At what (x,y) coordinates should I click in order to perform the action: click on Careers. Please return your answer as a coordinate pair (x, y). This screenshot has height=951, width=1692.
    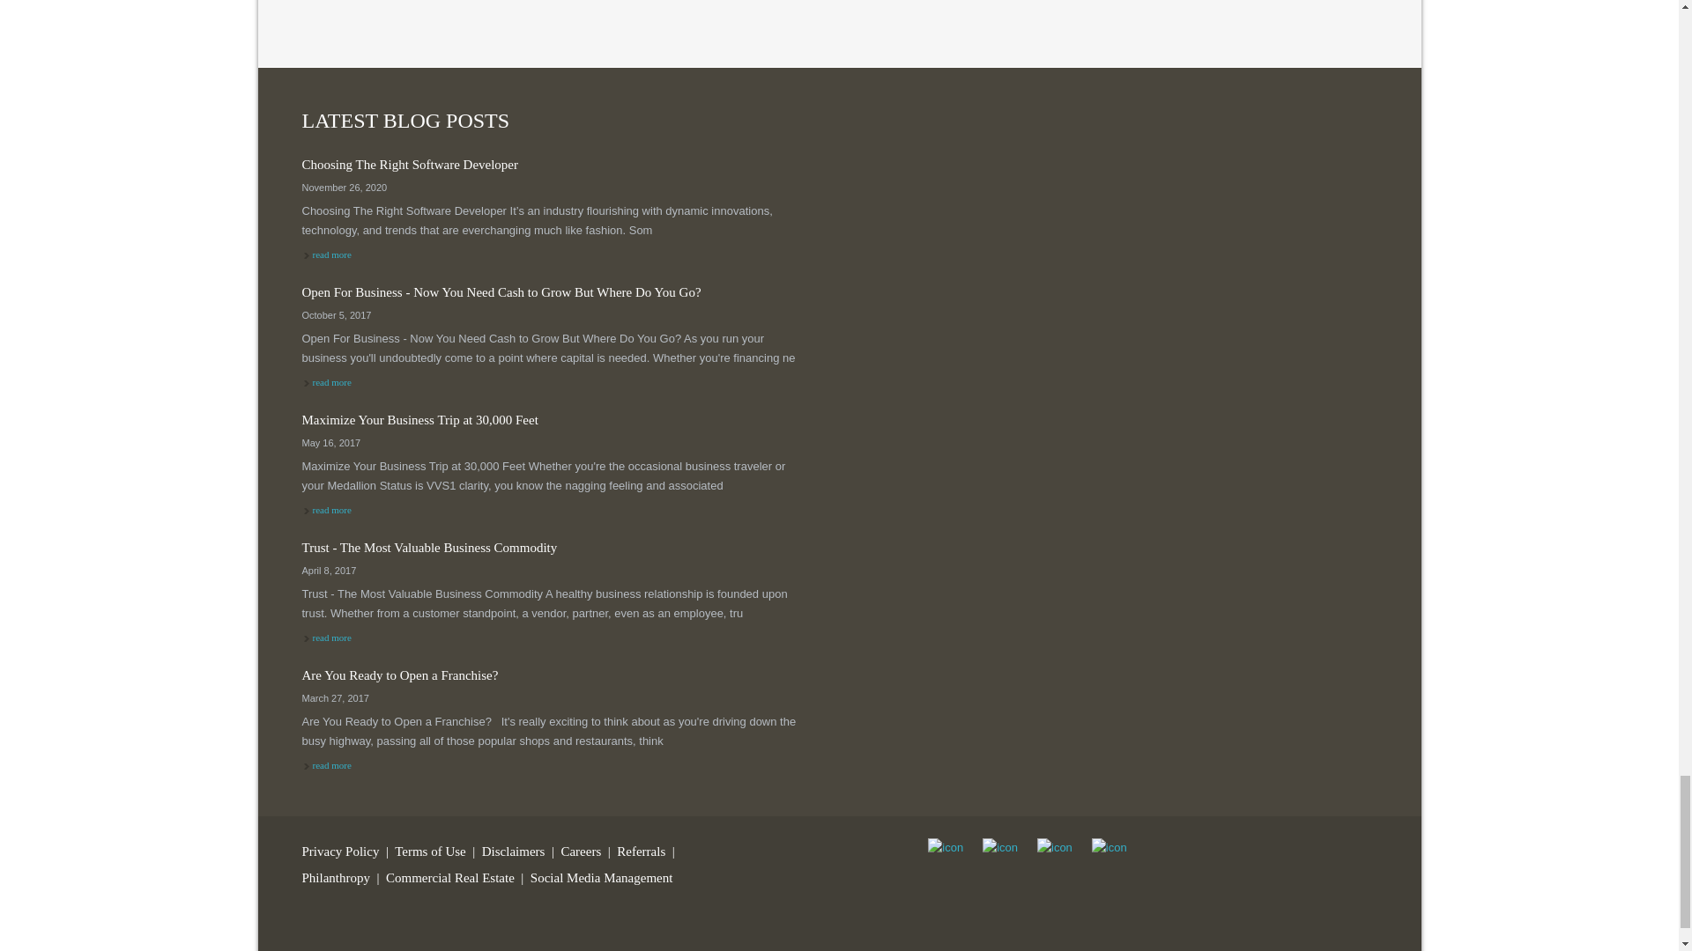
    Looking at the image, I should click on (340, 851).